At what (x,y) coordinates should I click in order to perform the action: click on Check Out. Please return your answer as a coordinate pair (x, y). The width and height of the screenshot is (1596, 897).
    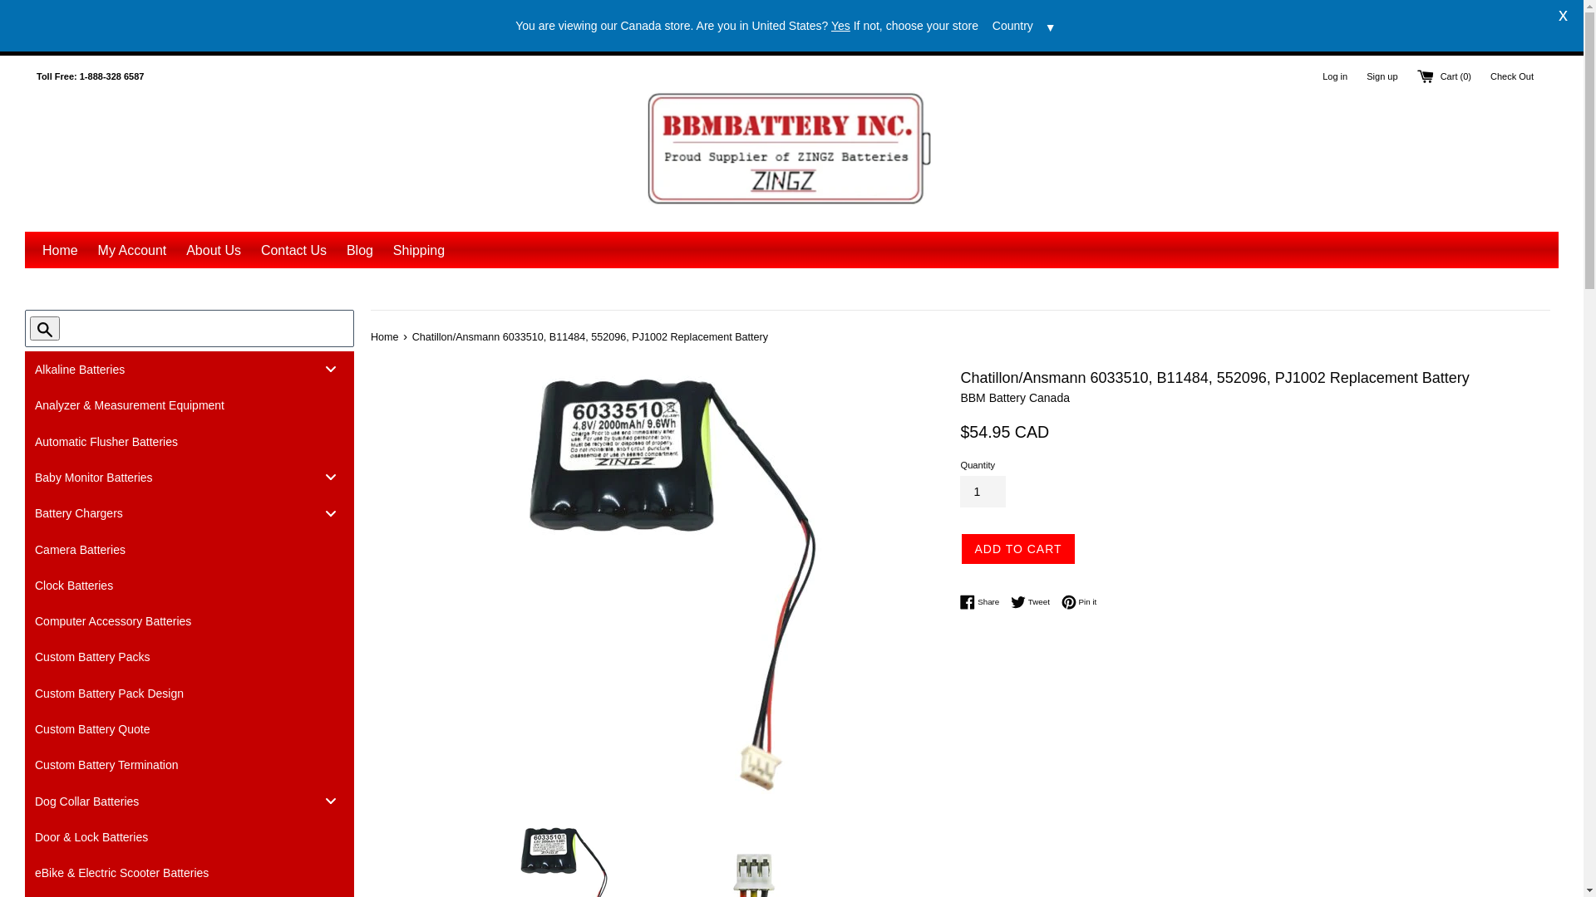
    Looking at the image, I should click on (1512, 76).